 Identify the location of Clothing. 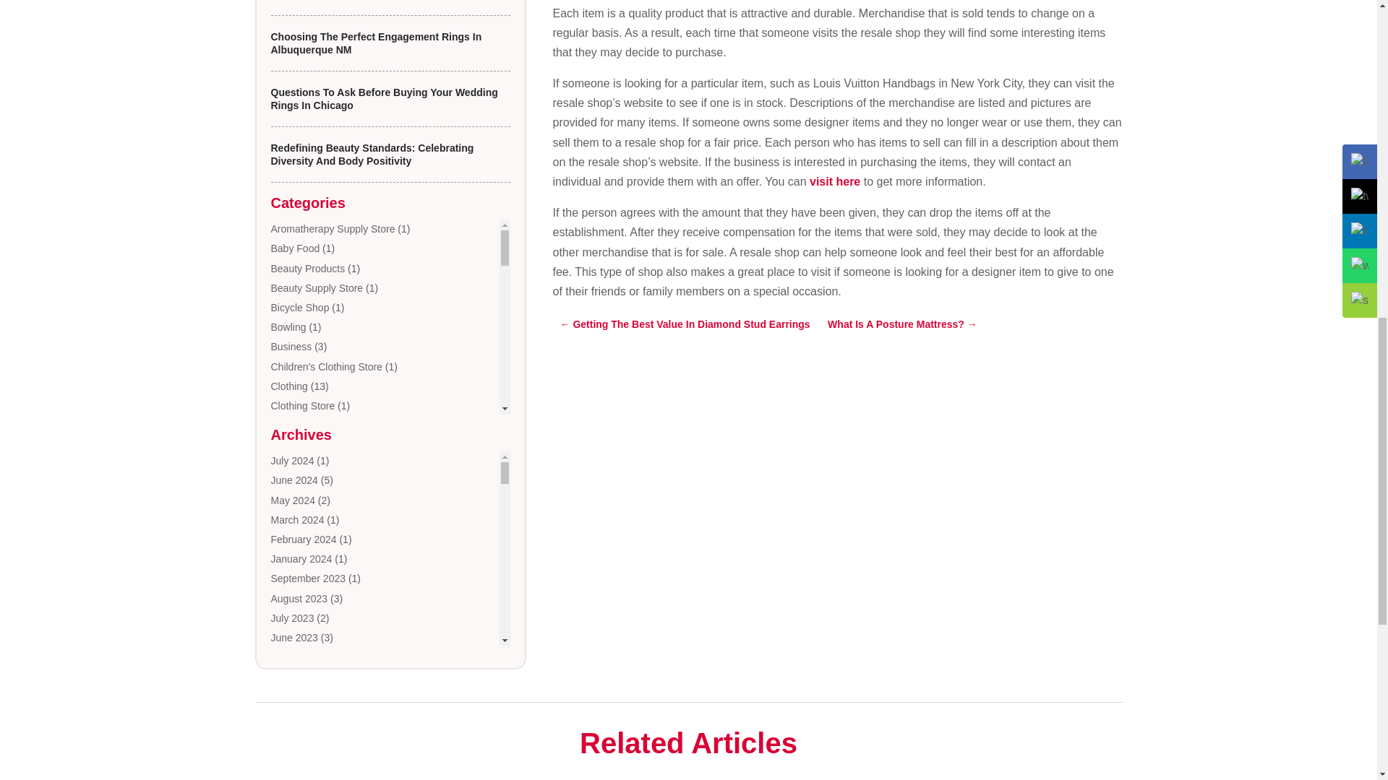
(288, 386).